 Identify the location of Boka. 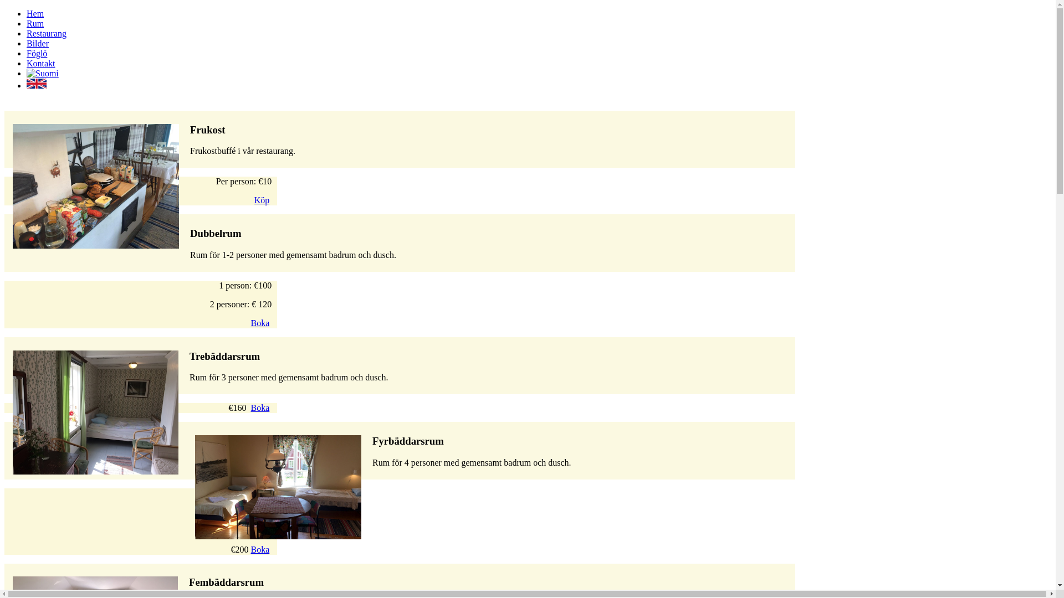
(260, 408).